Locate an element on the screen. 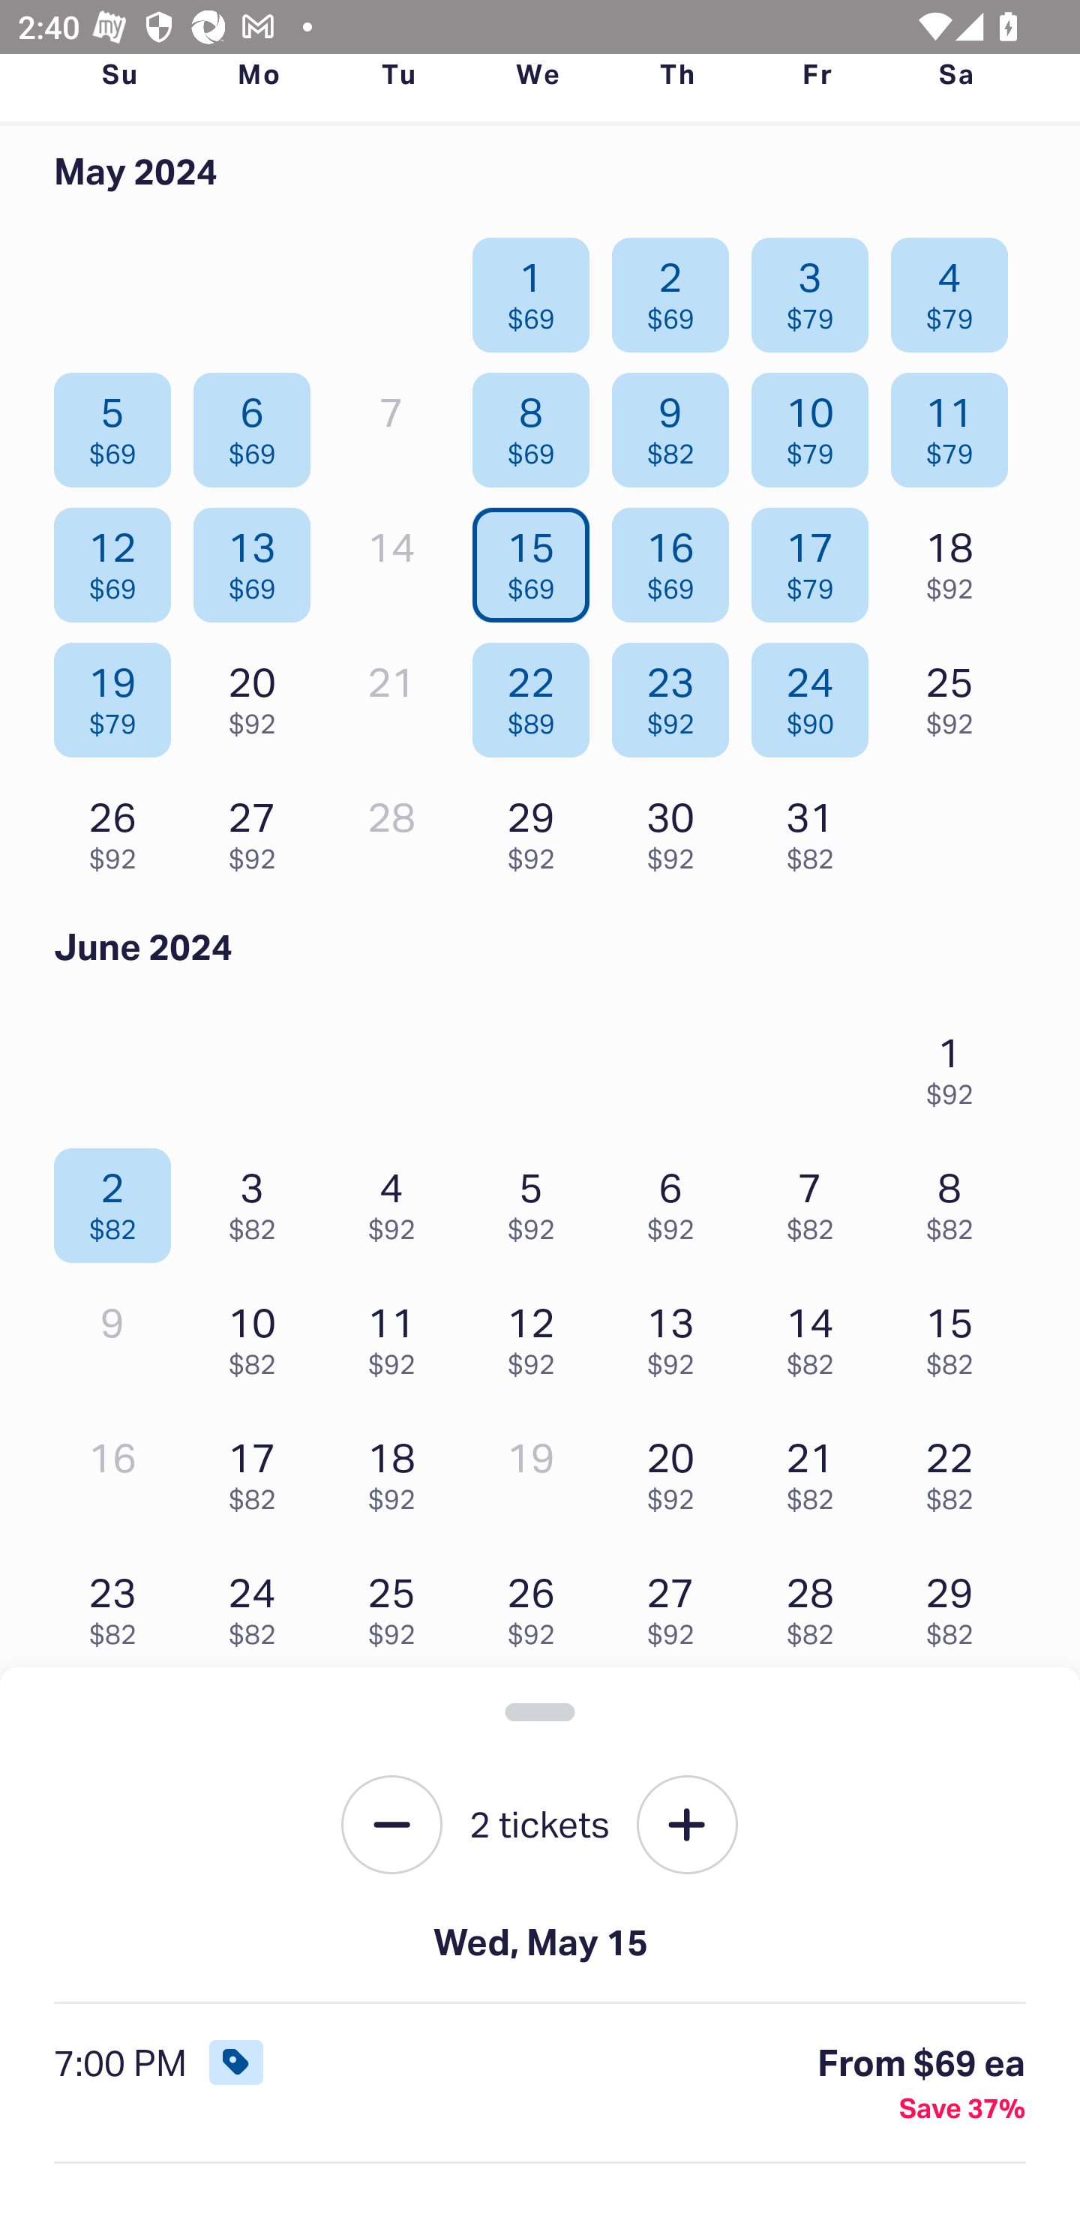 The image size is (1080, 2220). 19 $79 is located at coordinates (119, 693).